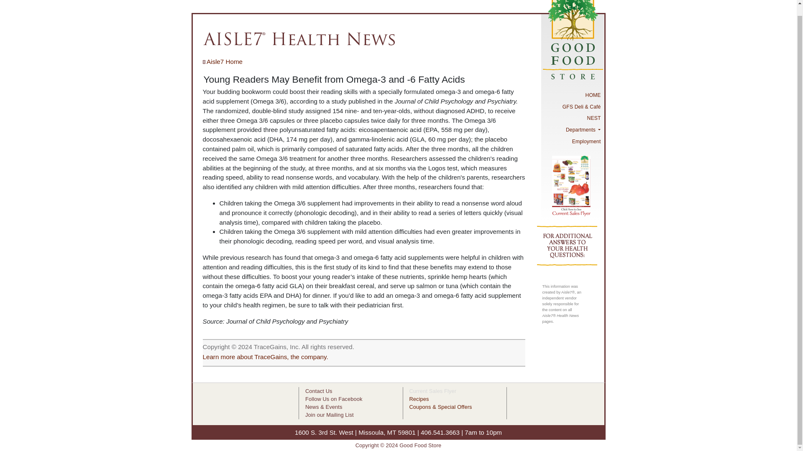 The height and width of the screenshot is (451, 803). What do you see at coordinates (319, 391) in the screenshot?
I see `Contact Us` at bounding box center [319, 391].